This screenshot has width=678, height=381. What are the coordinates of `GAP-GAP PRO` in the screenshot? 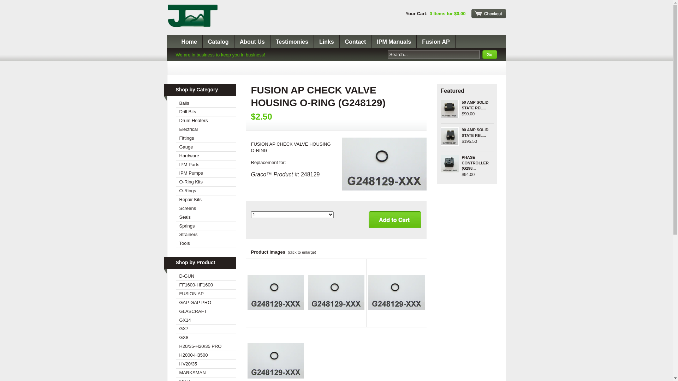 It's located at (206, 303).